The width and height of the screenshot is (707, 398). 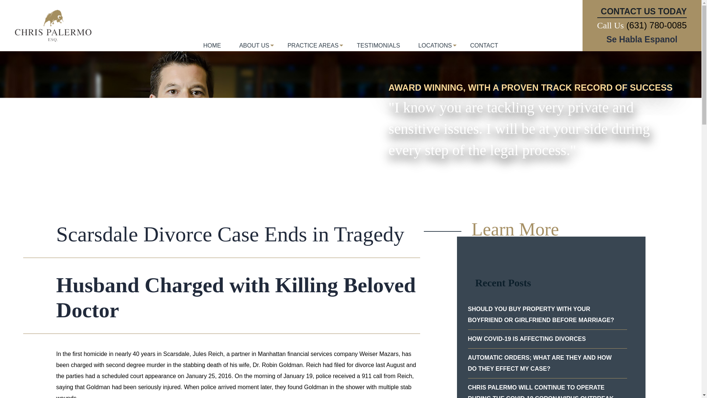 I want to click on PRACTICE AREAS, so click(x=313, y=50).